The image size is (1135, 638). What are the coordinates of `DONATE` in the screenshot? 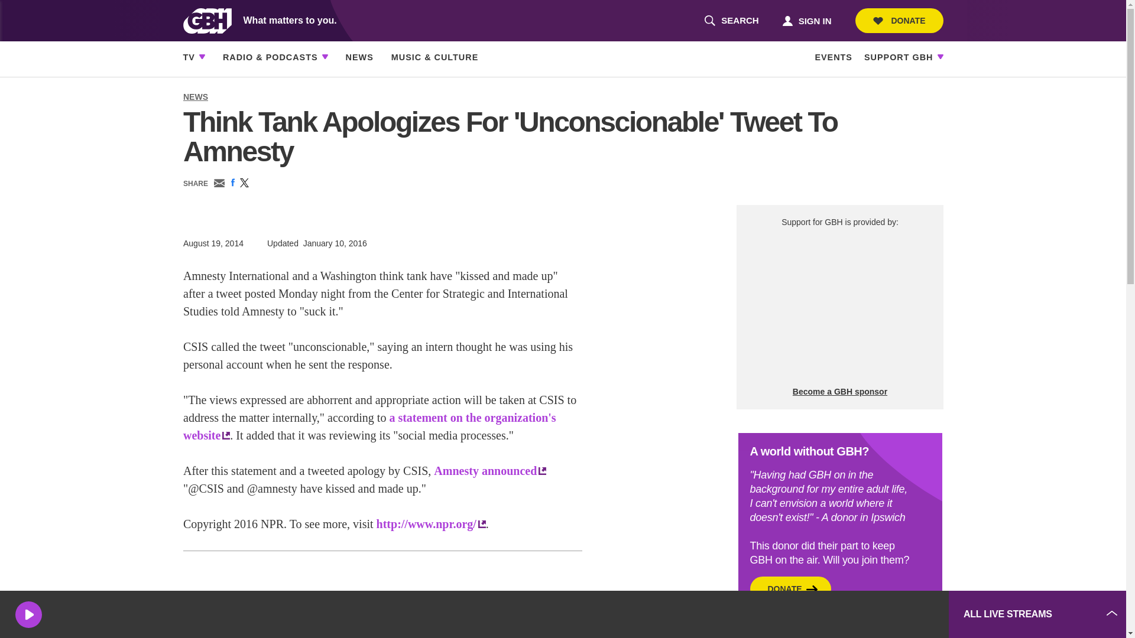 It's located at (899, 21).